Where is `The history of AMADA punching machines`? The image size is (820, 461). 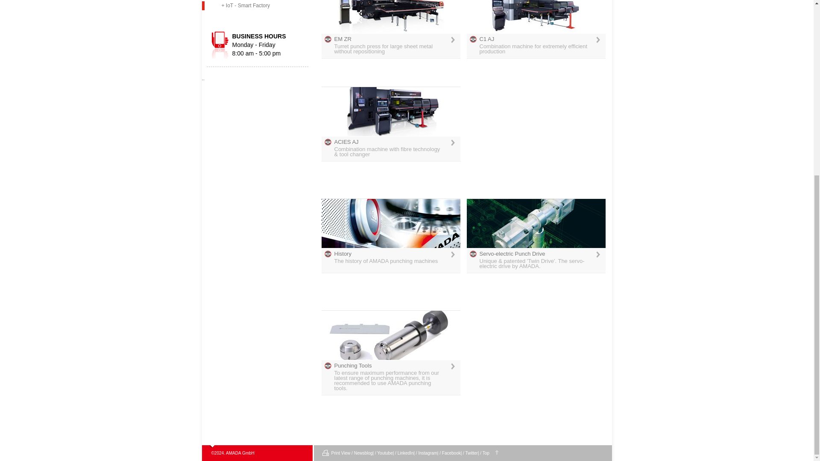
The history of AMADA punching machines is located at coordinates (390, 223).